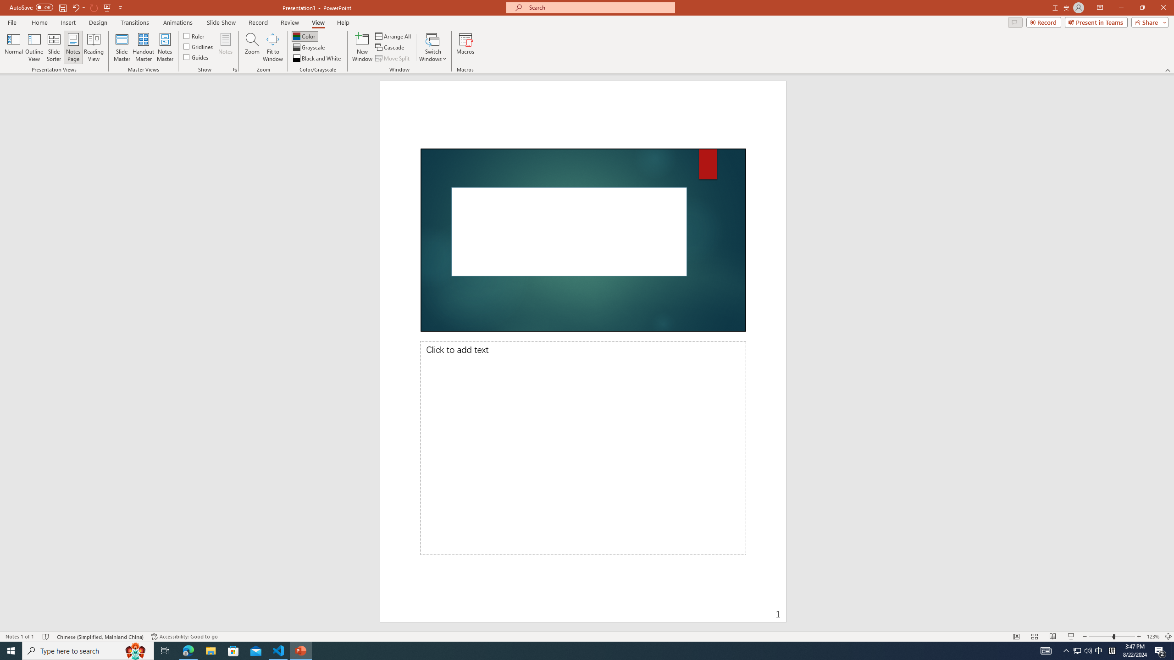  I want to click on Gridlines, so click(199, 46).